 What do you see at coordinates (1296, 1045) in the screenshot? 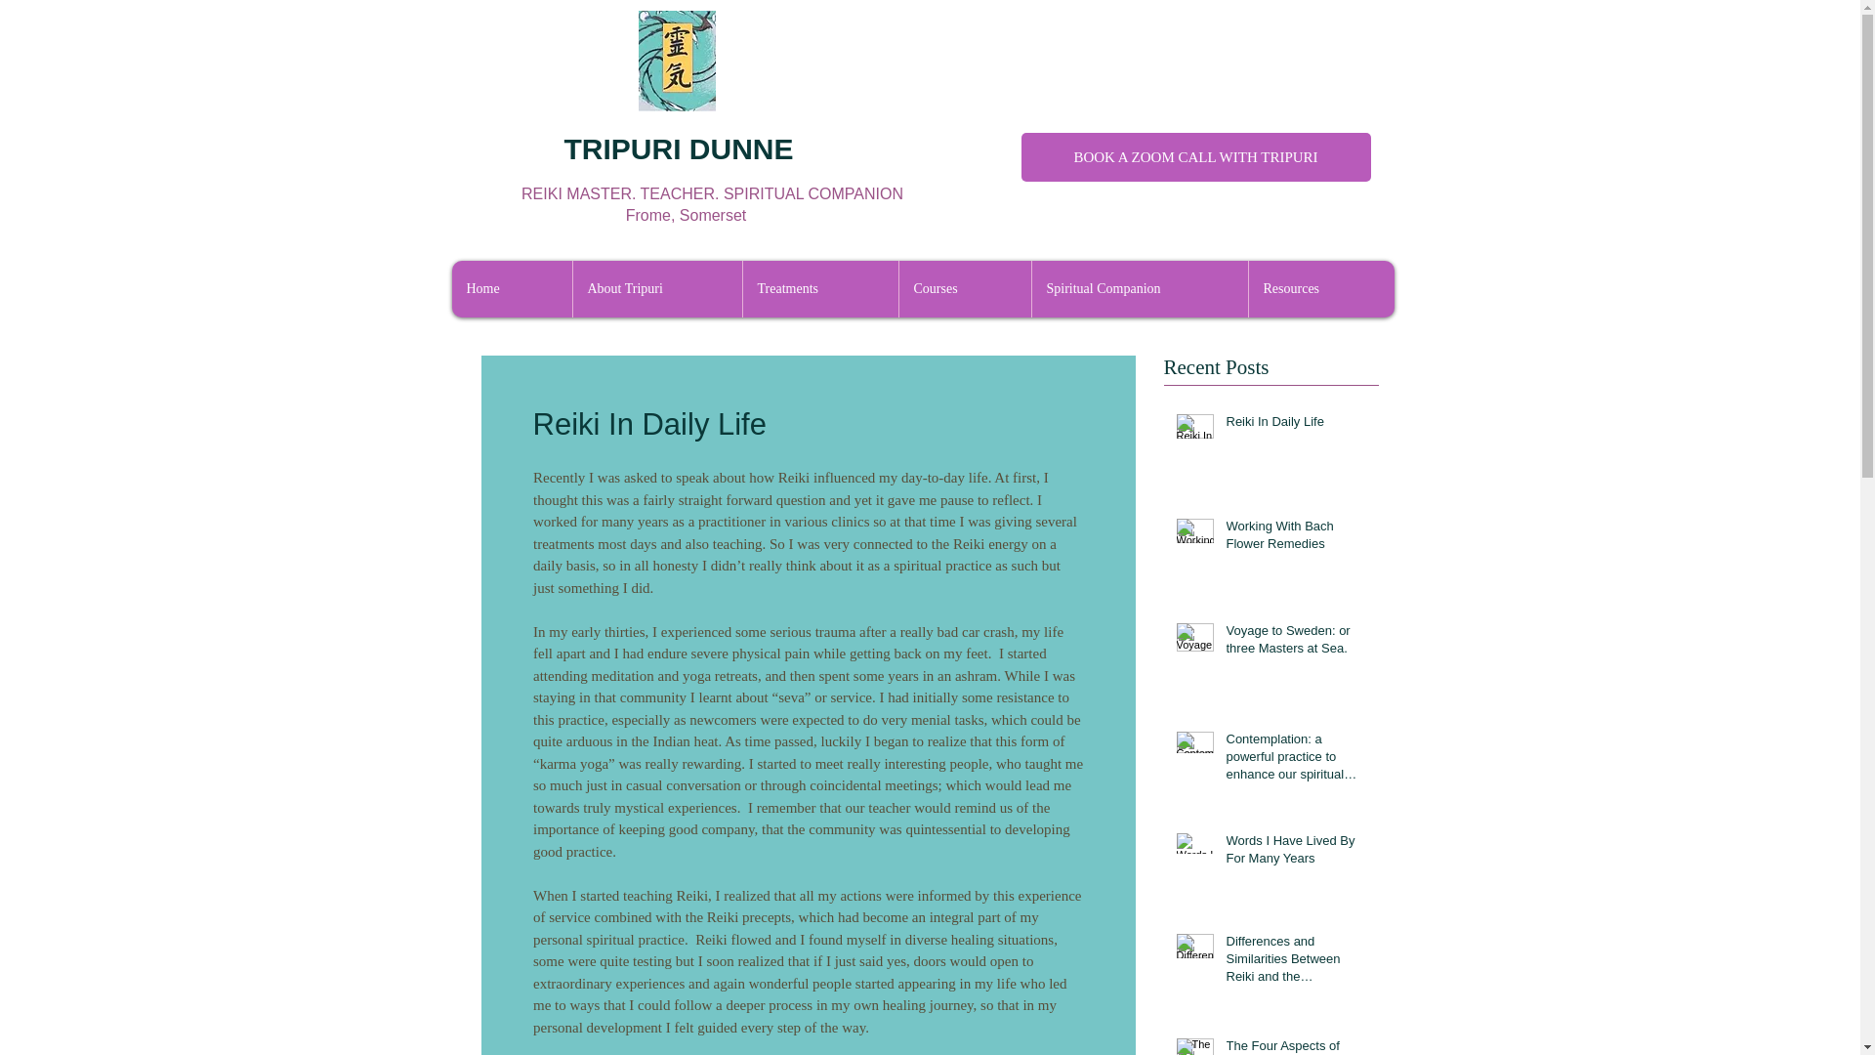
I see `The Four Aspects of Reiki` at bounding box center [1296, 1045].